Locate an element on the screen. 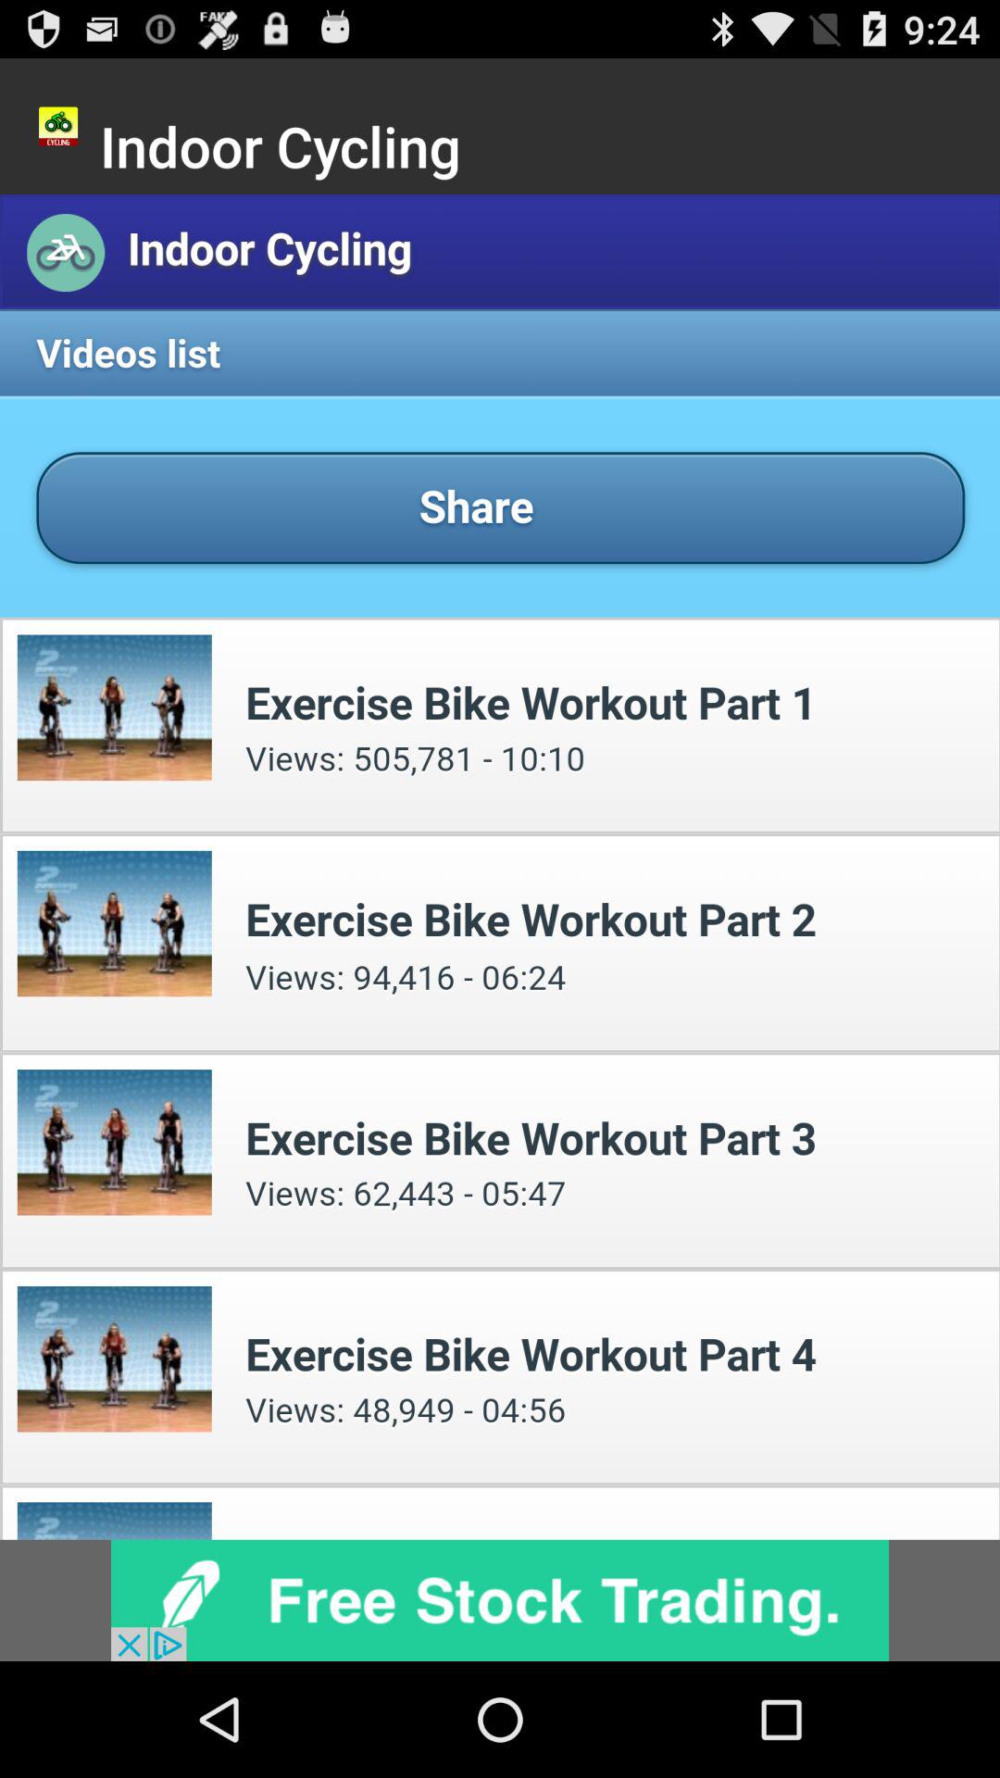 This screenshot has height=1778, width=1000. bike workout instruction is located at coordinates (500, 867).